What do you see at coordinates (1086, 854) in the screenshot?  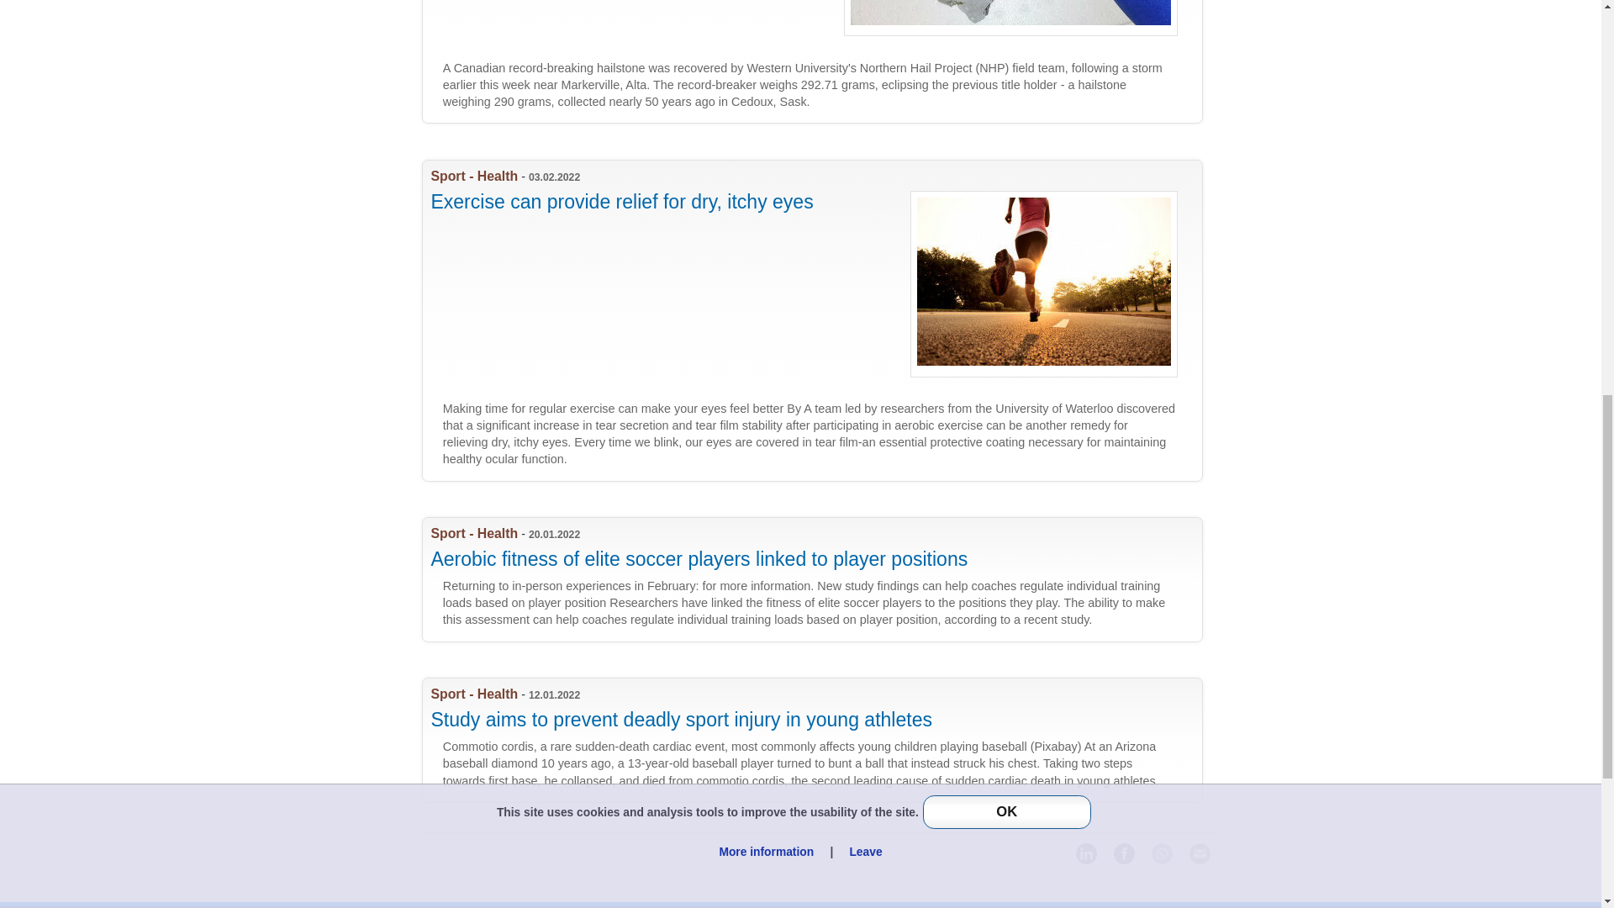 I see `Share on LinkedIn` at bounding box center [1086, 854].